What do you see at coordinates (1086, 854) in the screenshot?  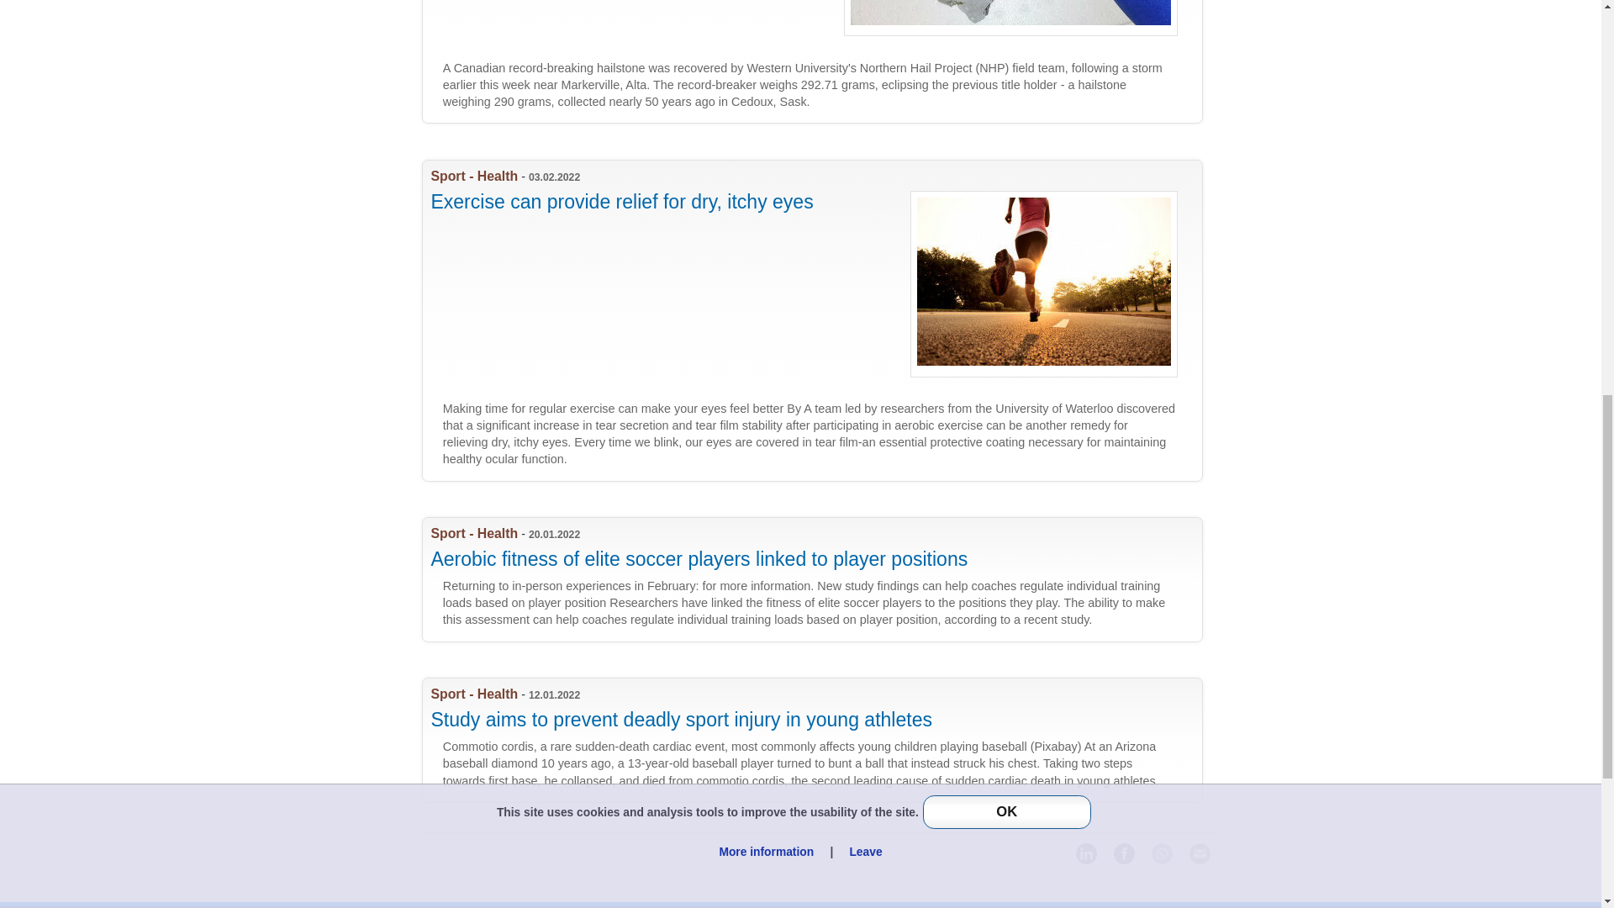 I see `Share on LinkedIn` at bounding box center [1086, 854].